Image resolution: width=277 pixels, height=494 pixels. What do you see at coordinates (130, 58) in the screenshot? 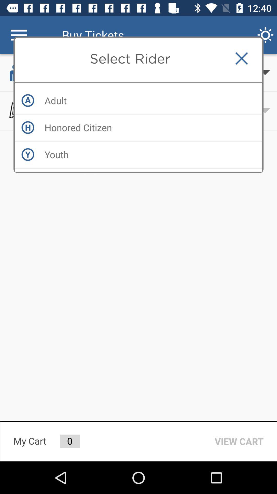
I see `scroll until select rider` at bounding box center [130, 58].